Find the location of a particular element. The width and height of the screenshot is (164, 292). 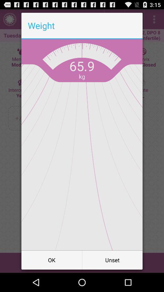

scroll until the ok icon is located at coordinates (52, 260).